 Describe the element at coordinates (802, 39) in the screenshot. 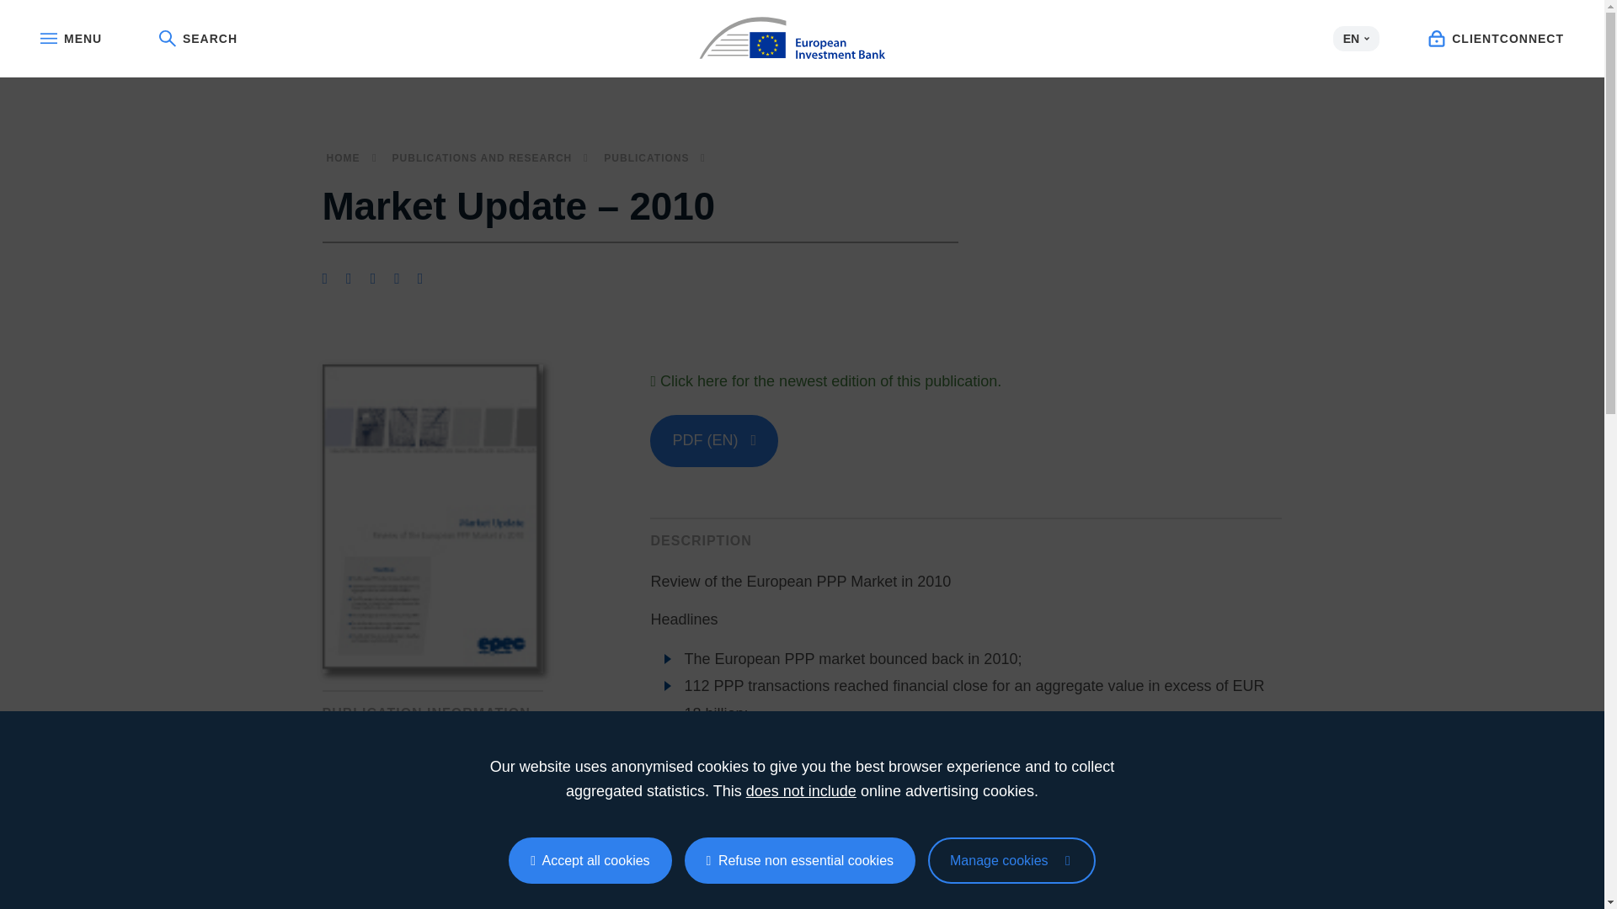

I see `European Investment Bank` at that location.